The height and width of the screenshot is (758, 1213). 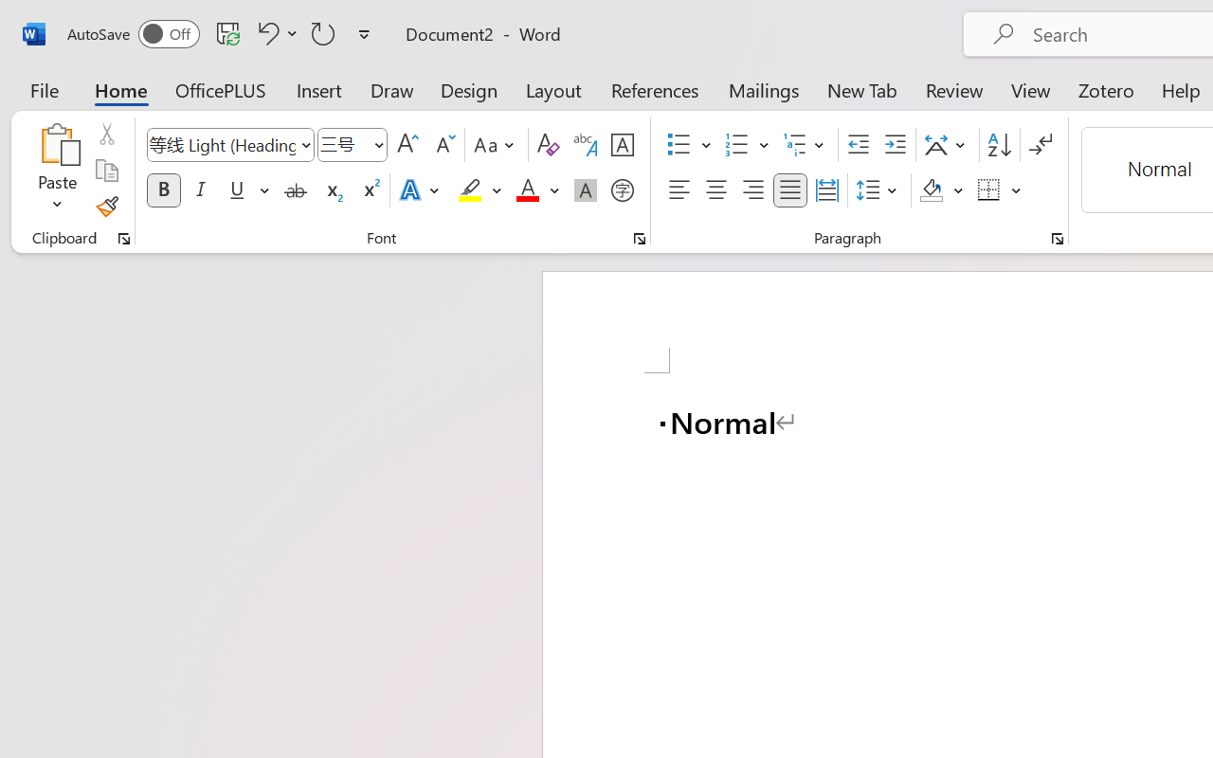 What do you see at coordinates (228, 33) in the screenshot?
I see `Save` at bounding box center [228, 33].